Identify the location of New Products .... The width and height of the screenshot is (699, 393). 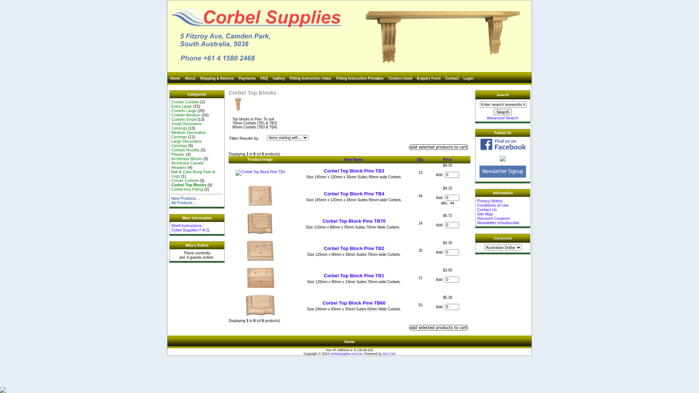
(186, 198).